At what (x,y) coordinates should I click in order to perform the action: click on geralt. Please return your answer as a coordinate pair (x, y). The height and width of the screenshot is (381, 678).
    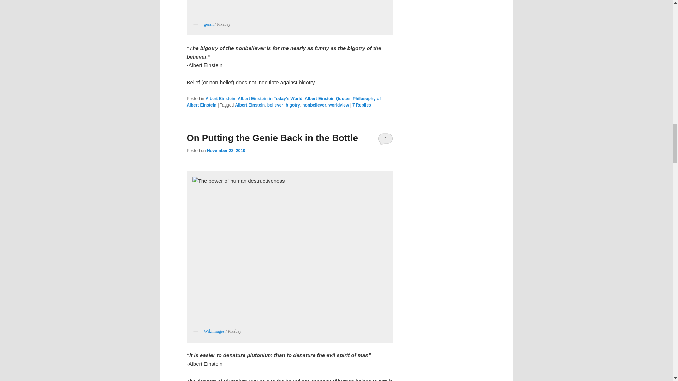
    Looking at the image, I should click on (208, 24).